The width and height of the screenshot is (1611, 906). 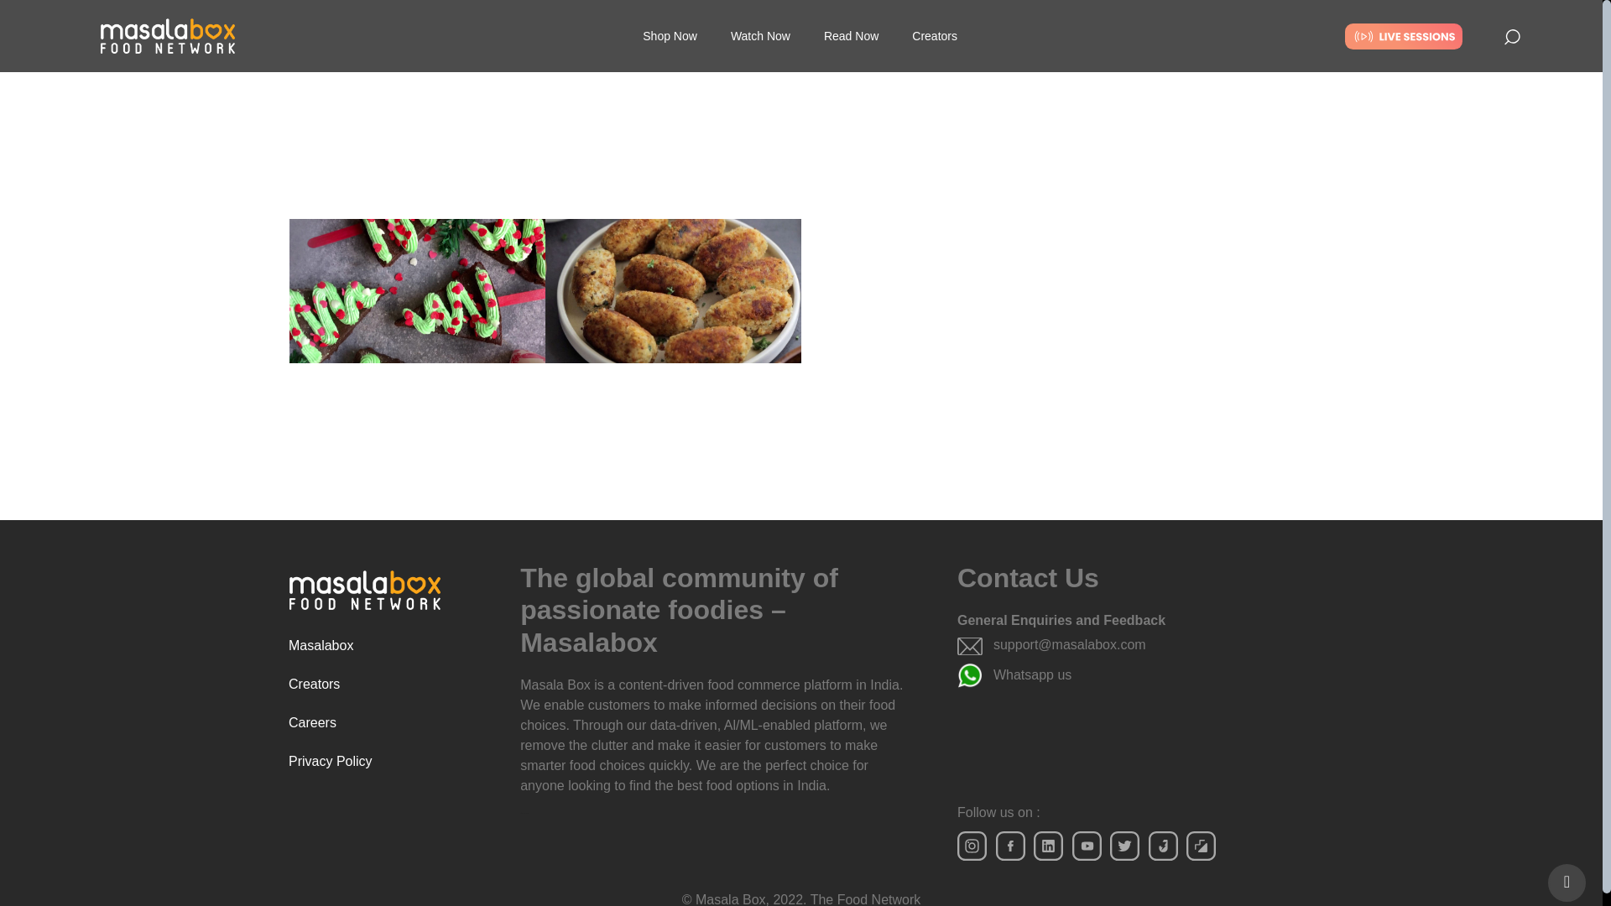 What do you see at coordinates (597, 503) in the screenshot?
I see `Chicken Croquettes` at bounding box center [597, 503].